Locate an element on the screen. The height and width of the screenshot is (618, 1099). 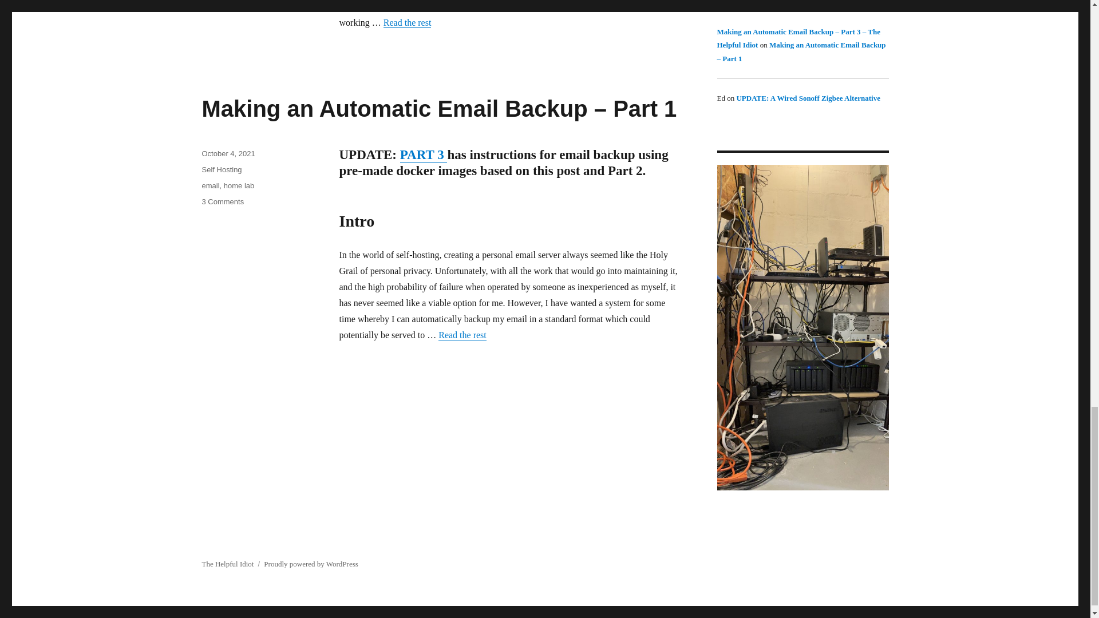
Read the rest is located at coordinates (408, 22).